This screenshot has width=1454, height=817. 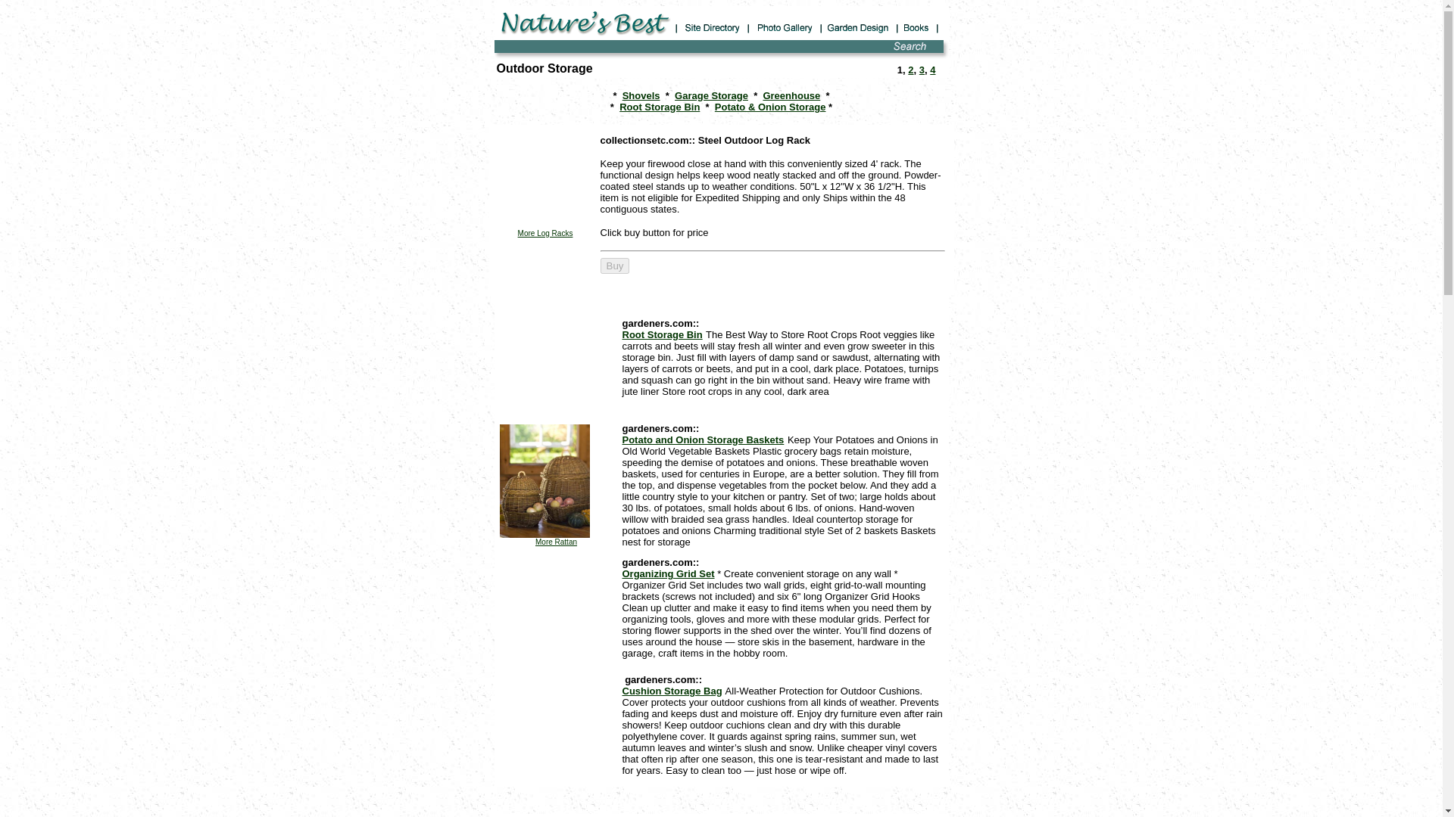 I want to click on Buy, so click(x=614, y=266).